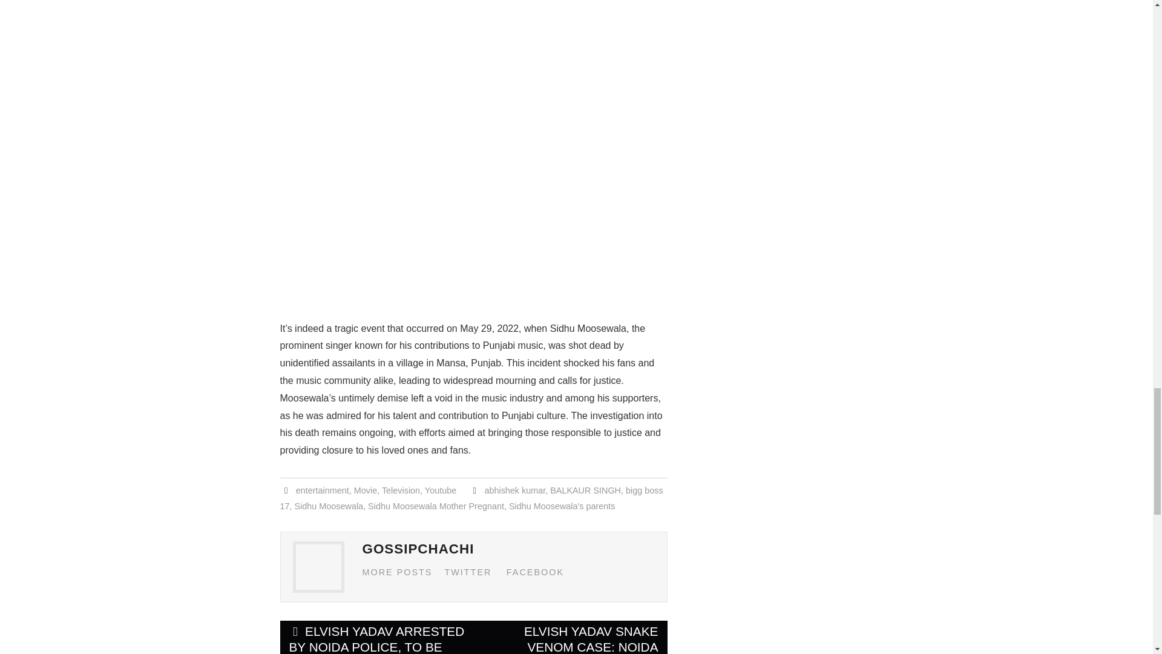 Image resolution: width=1162 pixels, height=654 pixels. Describe the element at coordinates (441, 490) in the screenshot. I see `Youtube` at that location.